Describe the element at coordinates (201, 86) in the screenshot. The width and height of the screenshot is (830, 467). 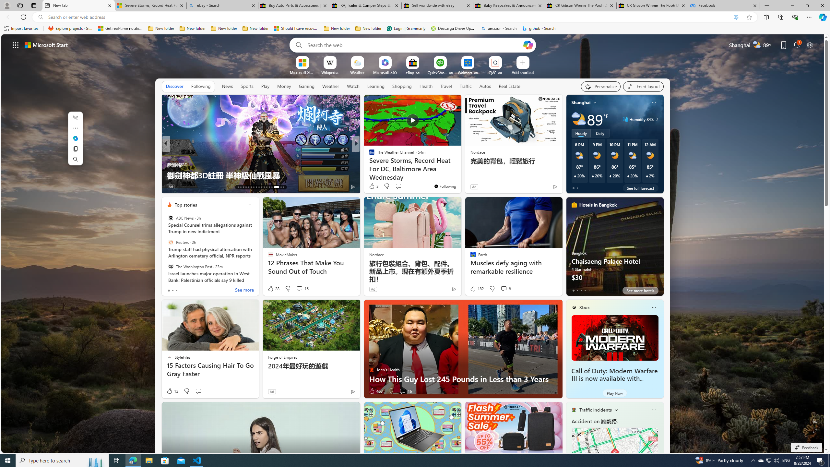
I see `Following` at that location.